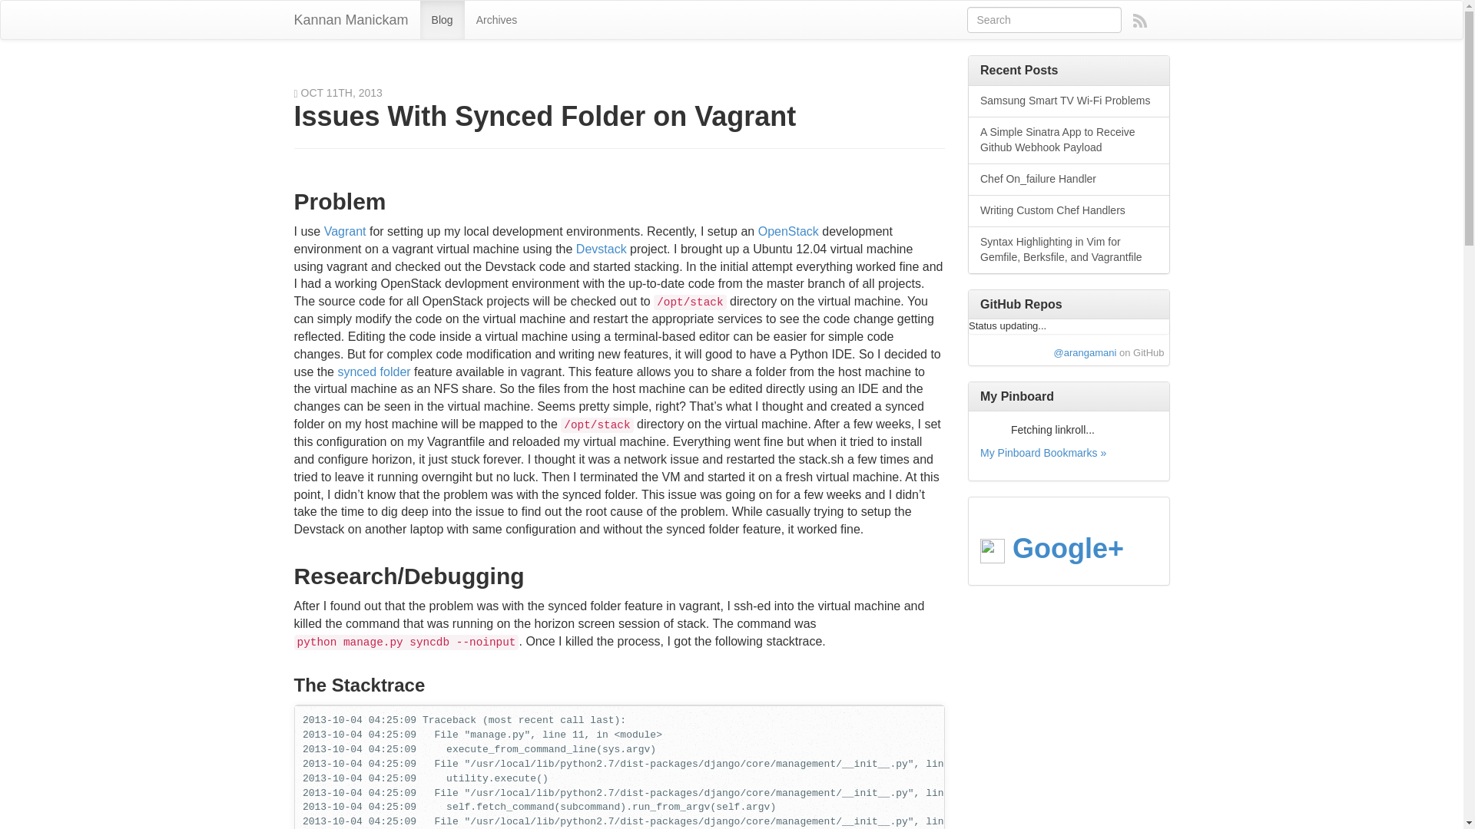 This screenshot has width=1475, height=829. Describe the element at coordinates (345, 230) in the screenshot. I see `Vagrant` at that location.